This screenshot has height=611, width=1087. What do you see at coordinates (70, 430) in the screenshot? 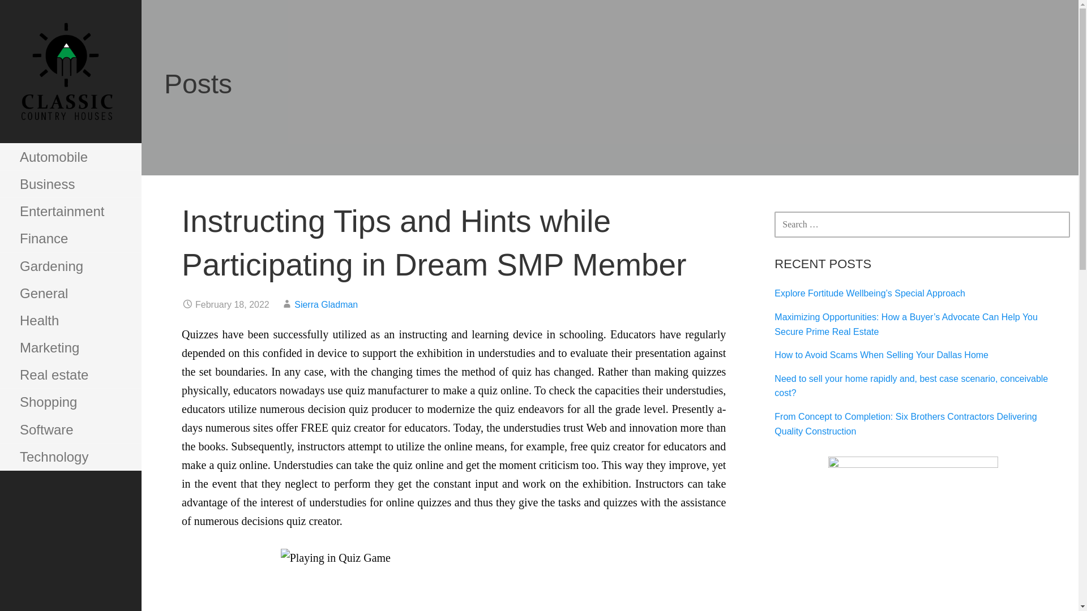
I see `Software` at bounding box center [70, 430].